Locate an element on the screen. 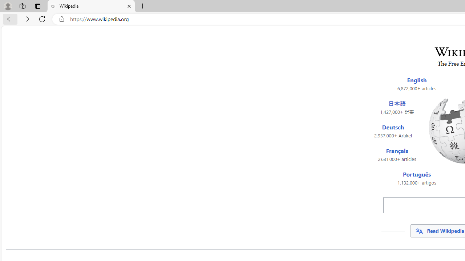 The height and width of the screenshot is (261, 465). Wikipedia - Sleeping is located at coordinates (91, 7).